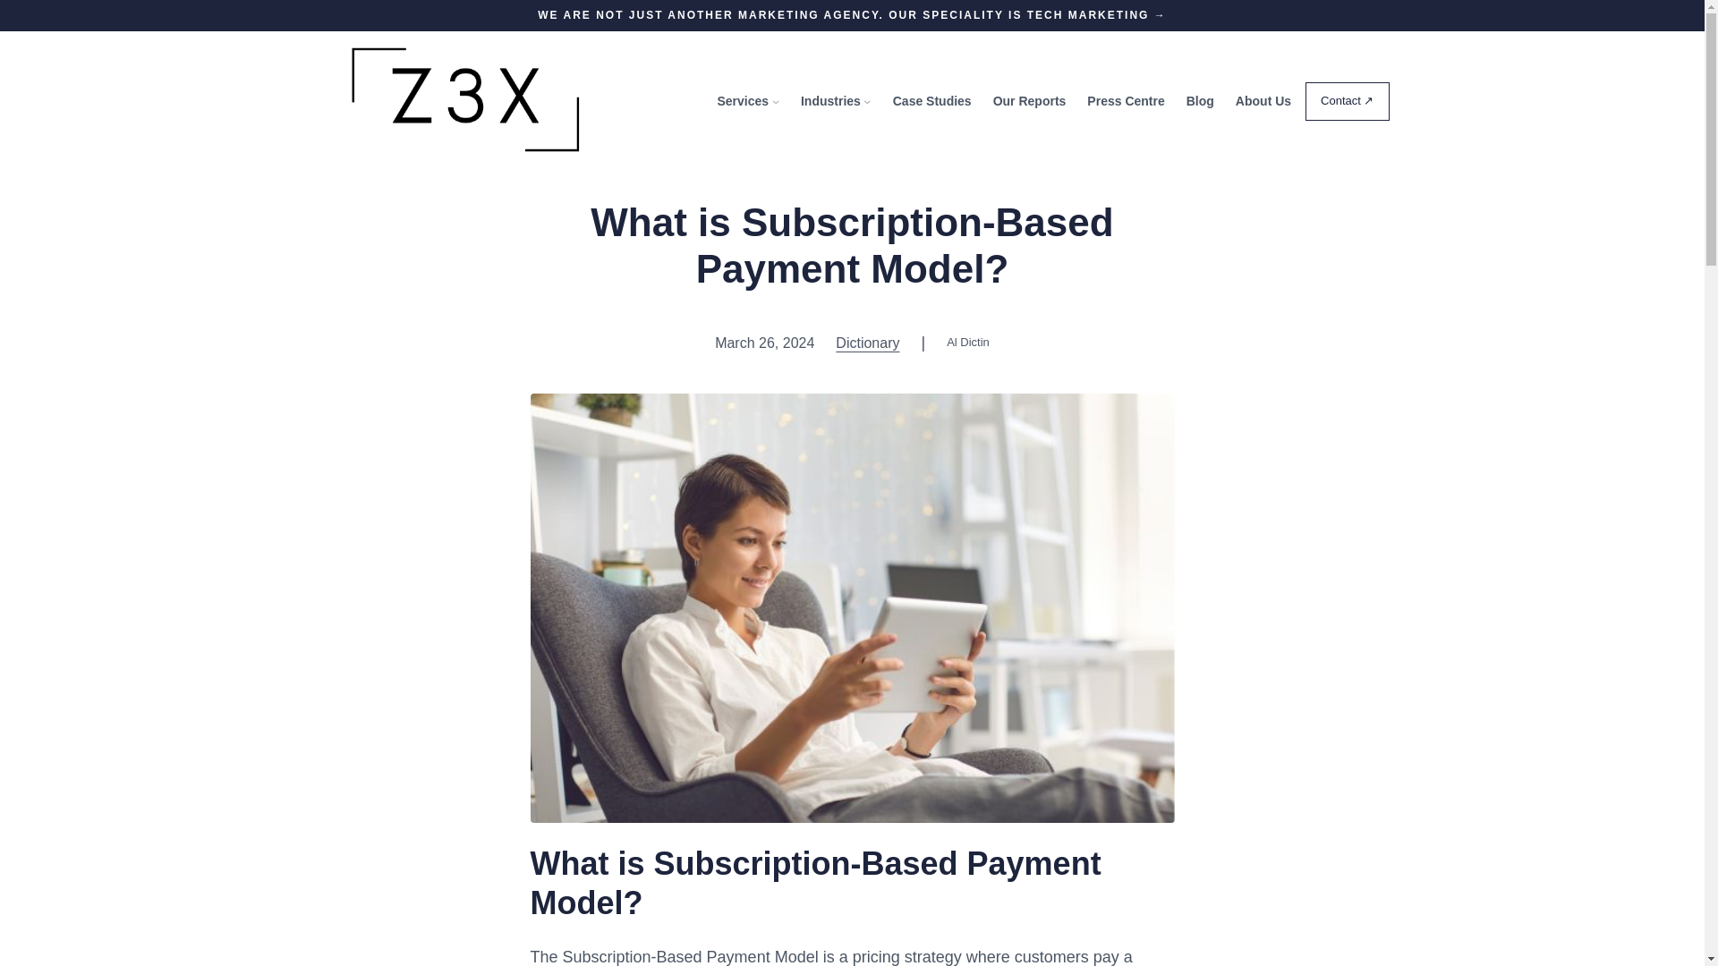 The width and height of the screenshot is (1718, 966). Describe the element at coordinates (1263, 100) in the screenshot. I see `About Us` at that location.